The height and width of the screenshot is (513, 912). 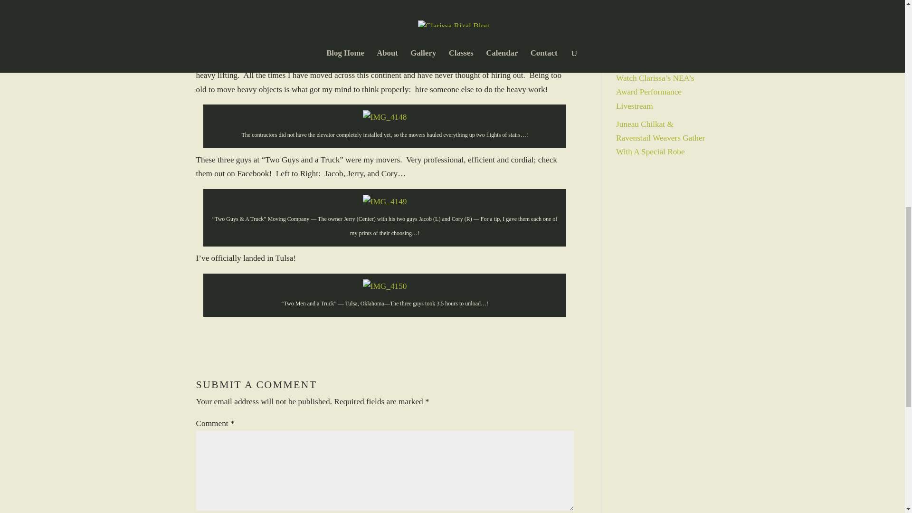 What do you see at coordinates (658, 21) in the screenshot?
I see `NEA National Fellowship Awardees on You Tube` at bounding box center [658, 21].